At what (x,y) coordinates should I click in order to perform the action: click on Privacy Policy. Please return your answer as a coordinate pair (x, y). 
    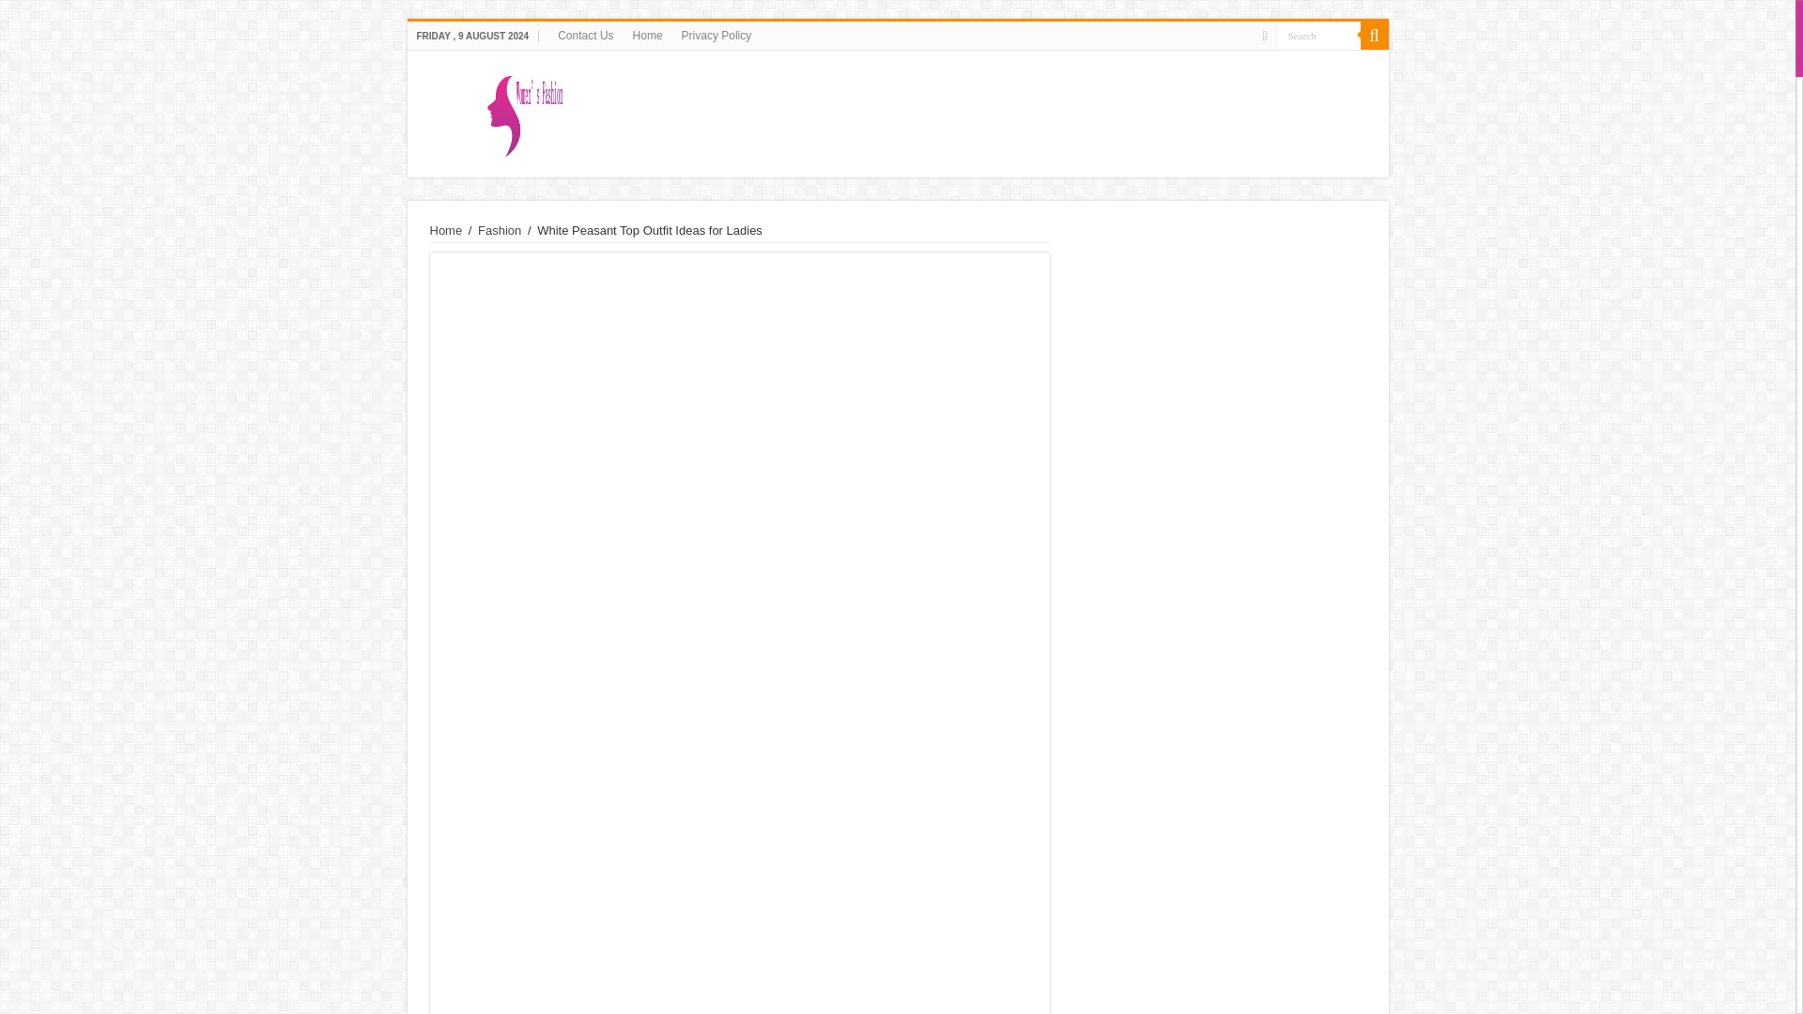
    Looking at the image, I should click on (717, 35).